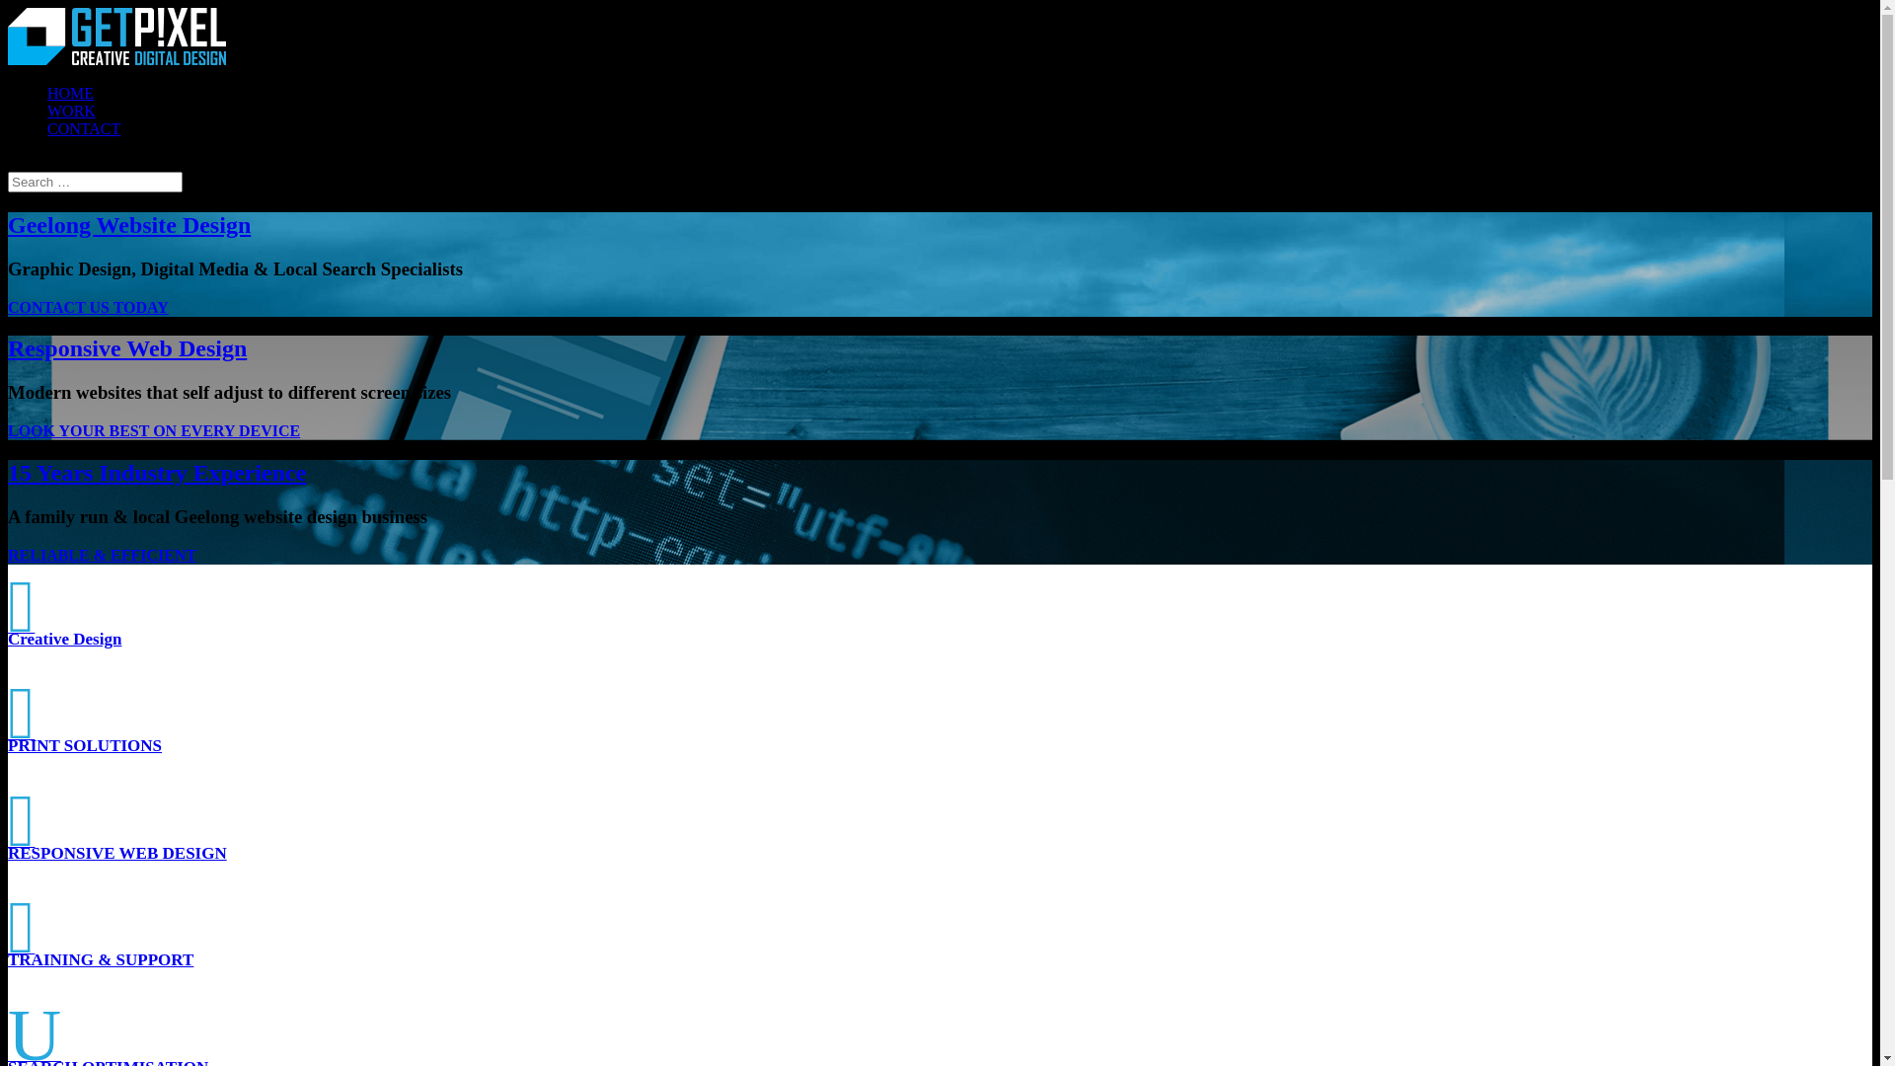  What do you see at coordinates (71, 111) in the screenshot?
I see `WORK` at bounding box center [71, 111].